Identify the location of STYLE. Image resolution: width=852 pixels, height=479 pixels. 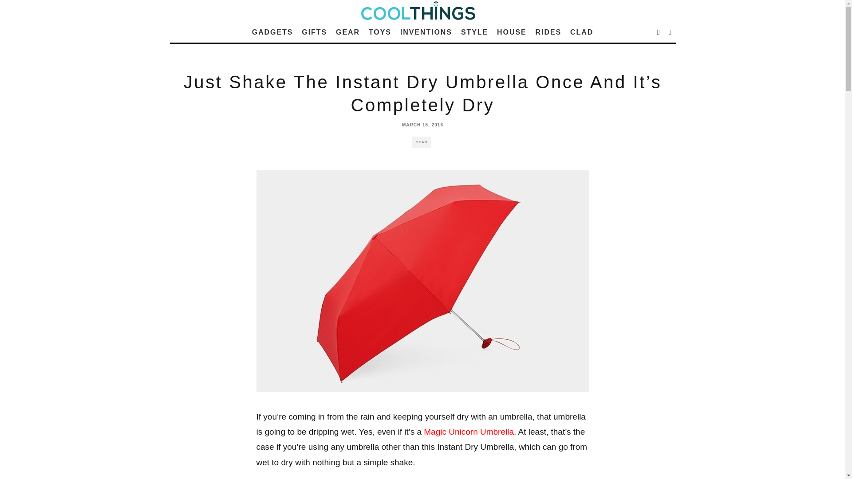
(474, 32).